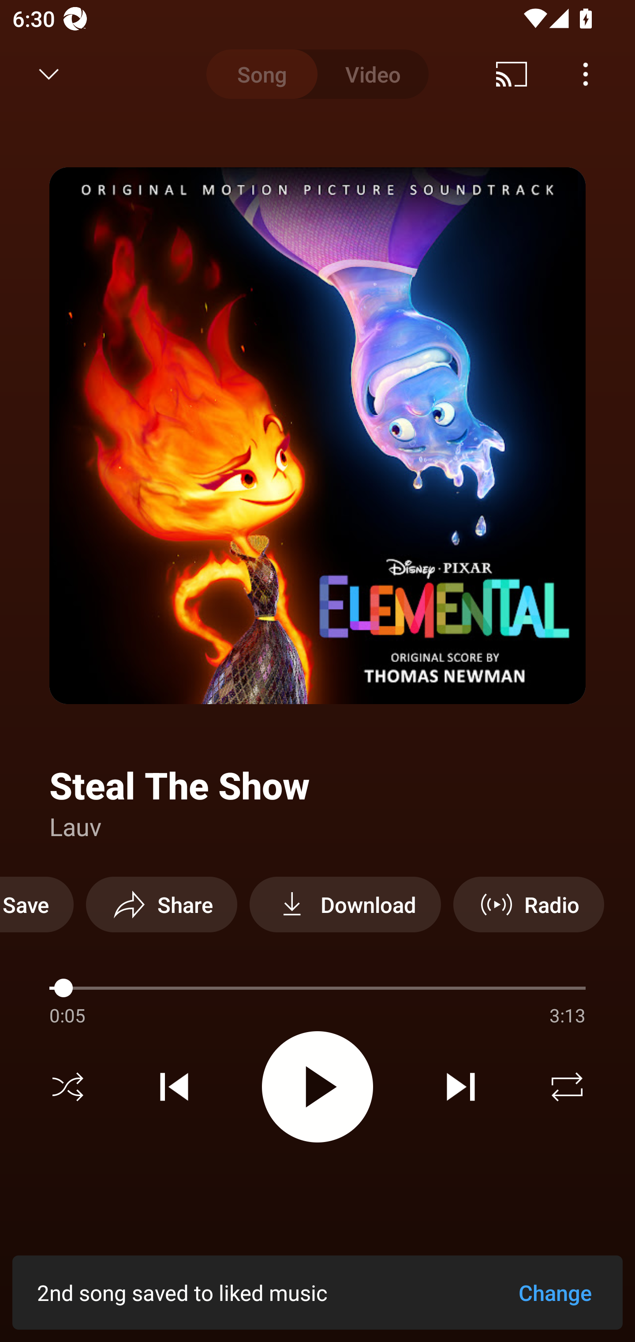 This screenshot has width=635, height=1342. I want to click on Shuffle off, so click(68, 1087).